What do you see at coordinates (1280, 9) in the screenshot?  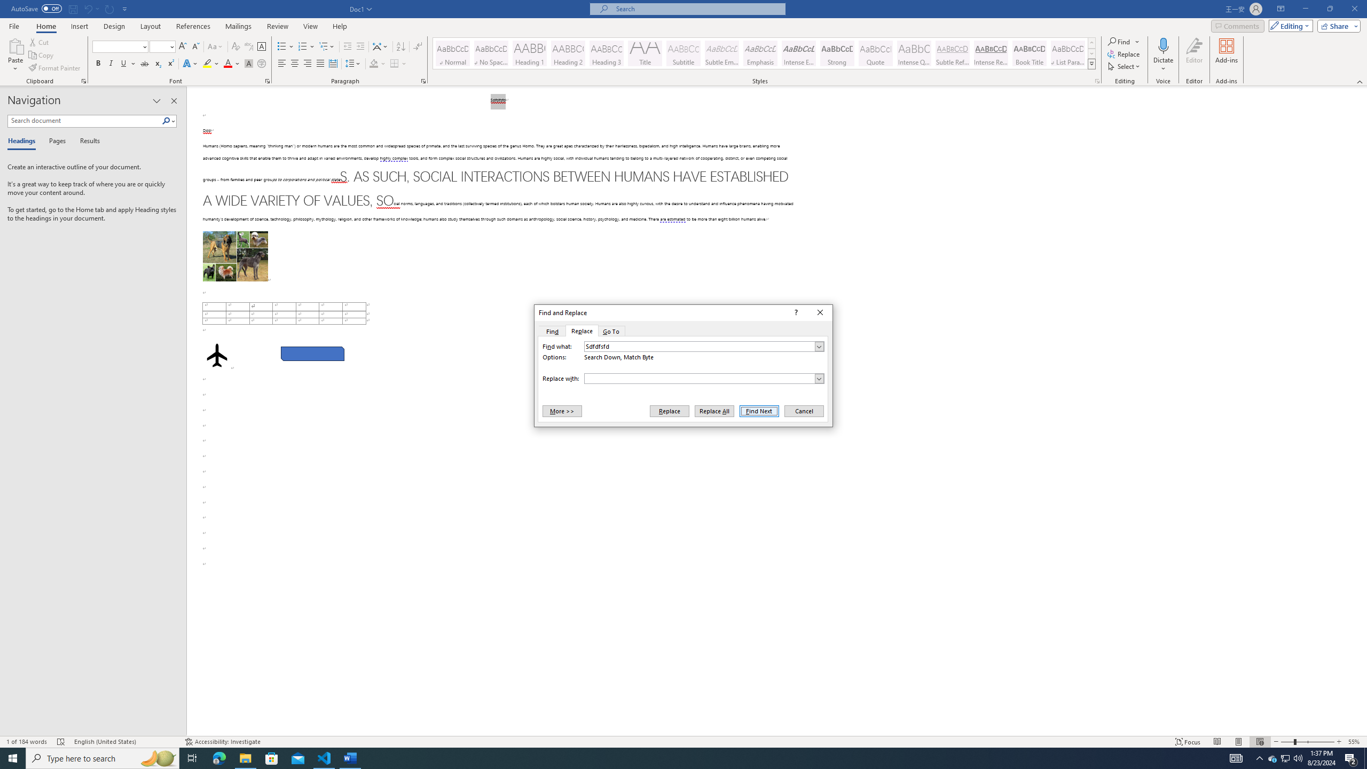 I see `Ribbon Display Options` at bounding box center [1280, 9].